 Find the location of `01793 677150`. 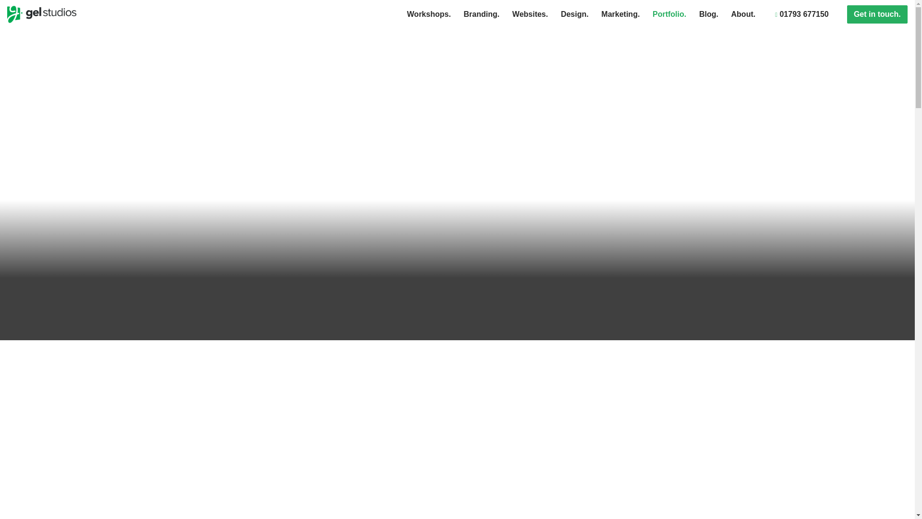

01793 677150 is located at coordinates (802, 14).